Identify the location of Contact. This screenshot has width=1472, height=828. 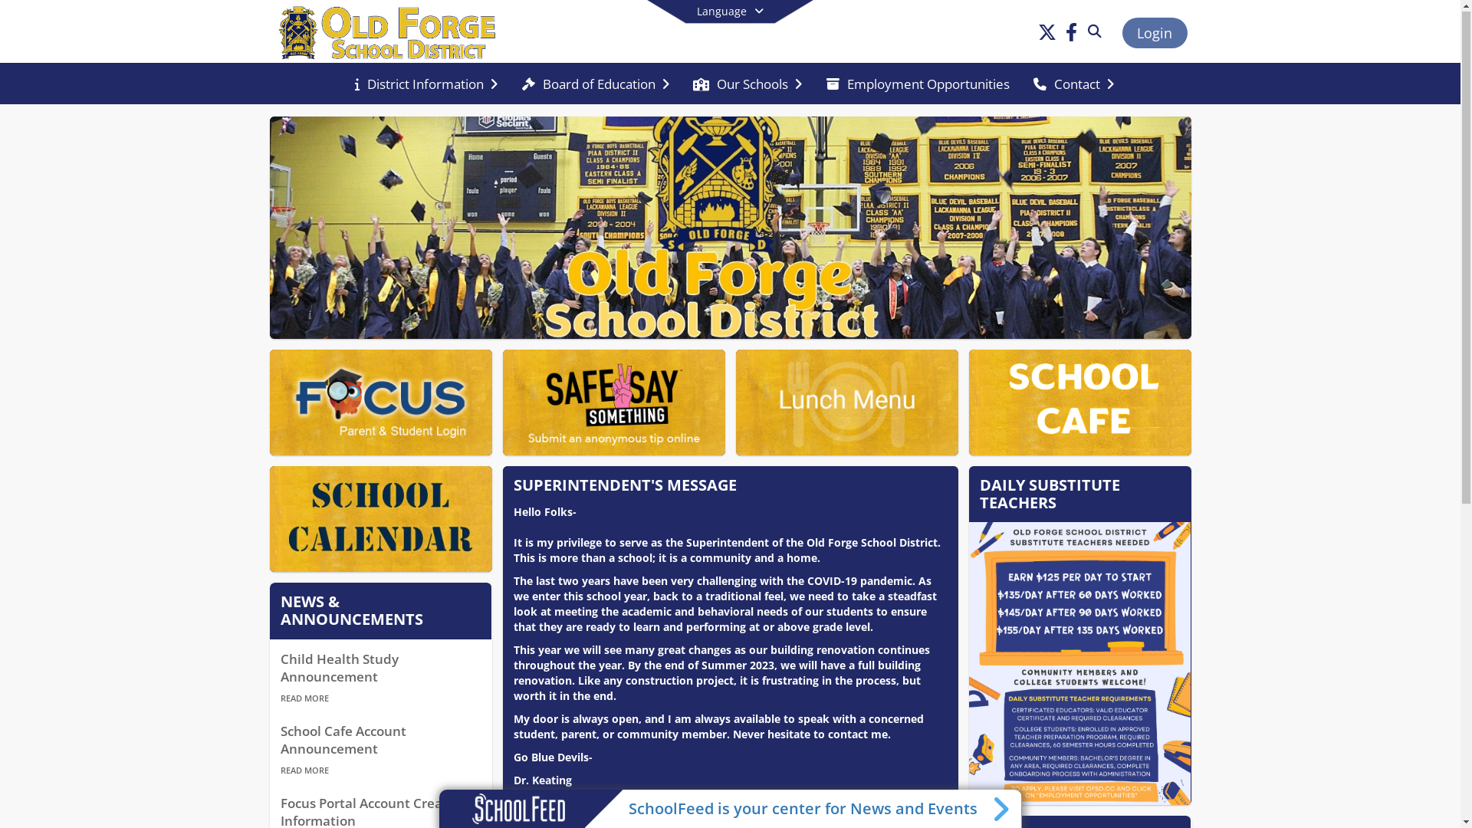
(1073, 85).